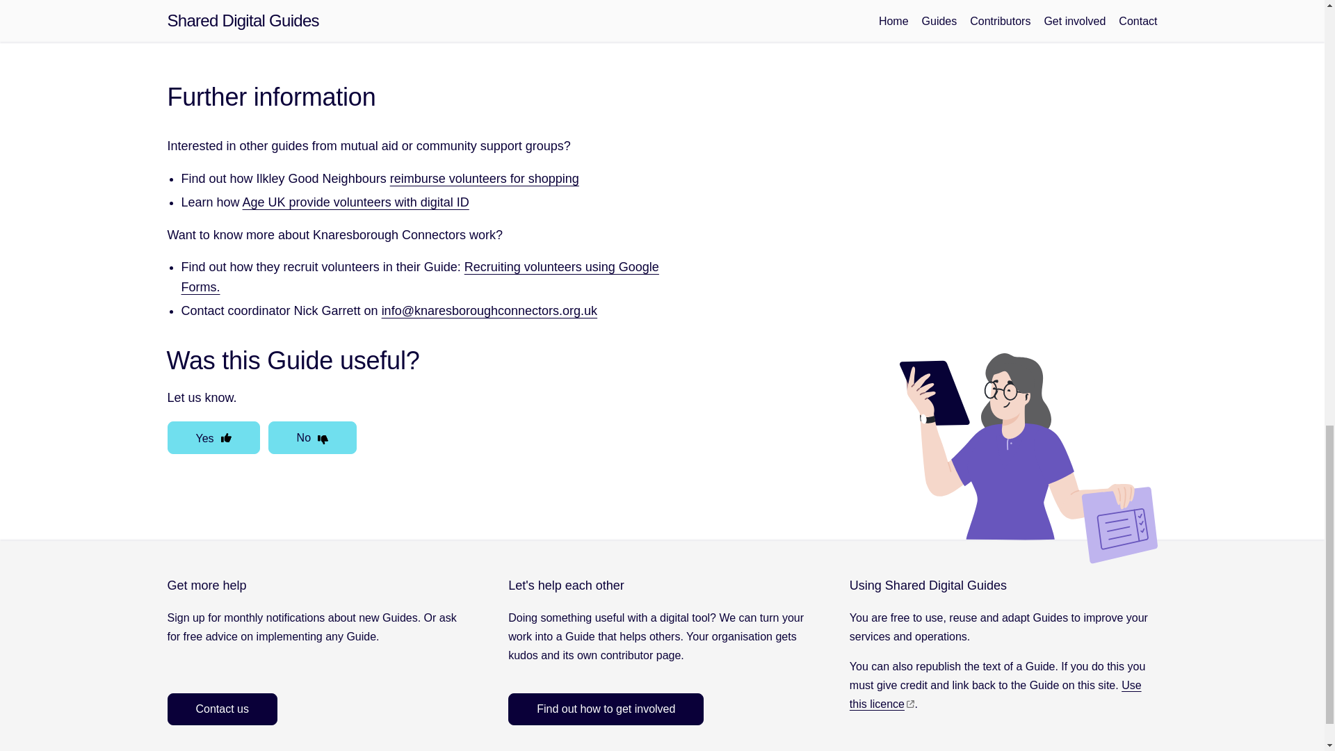  Describe the element at coordinates (311, 437) in the screenshot. I see `No` at that location.